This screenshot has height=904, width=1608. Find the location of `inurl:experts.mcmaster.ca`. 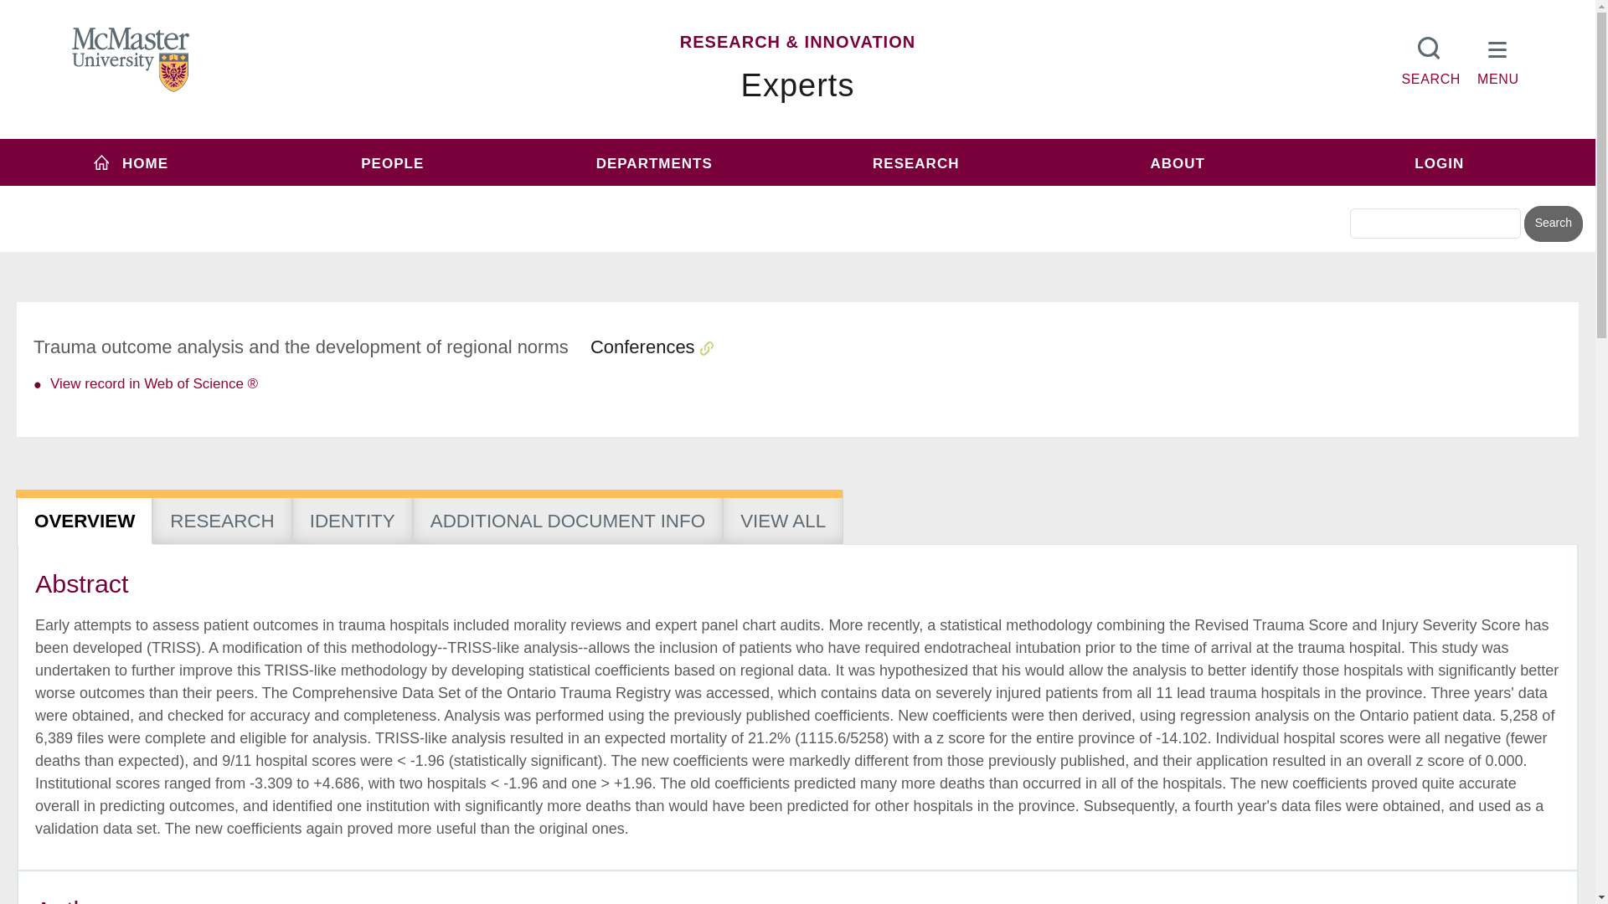

inurl:experts.mcmaster.ca is located at coordinates (663, 194).